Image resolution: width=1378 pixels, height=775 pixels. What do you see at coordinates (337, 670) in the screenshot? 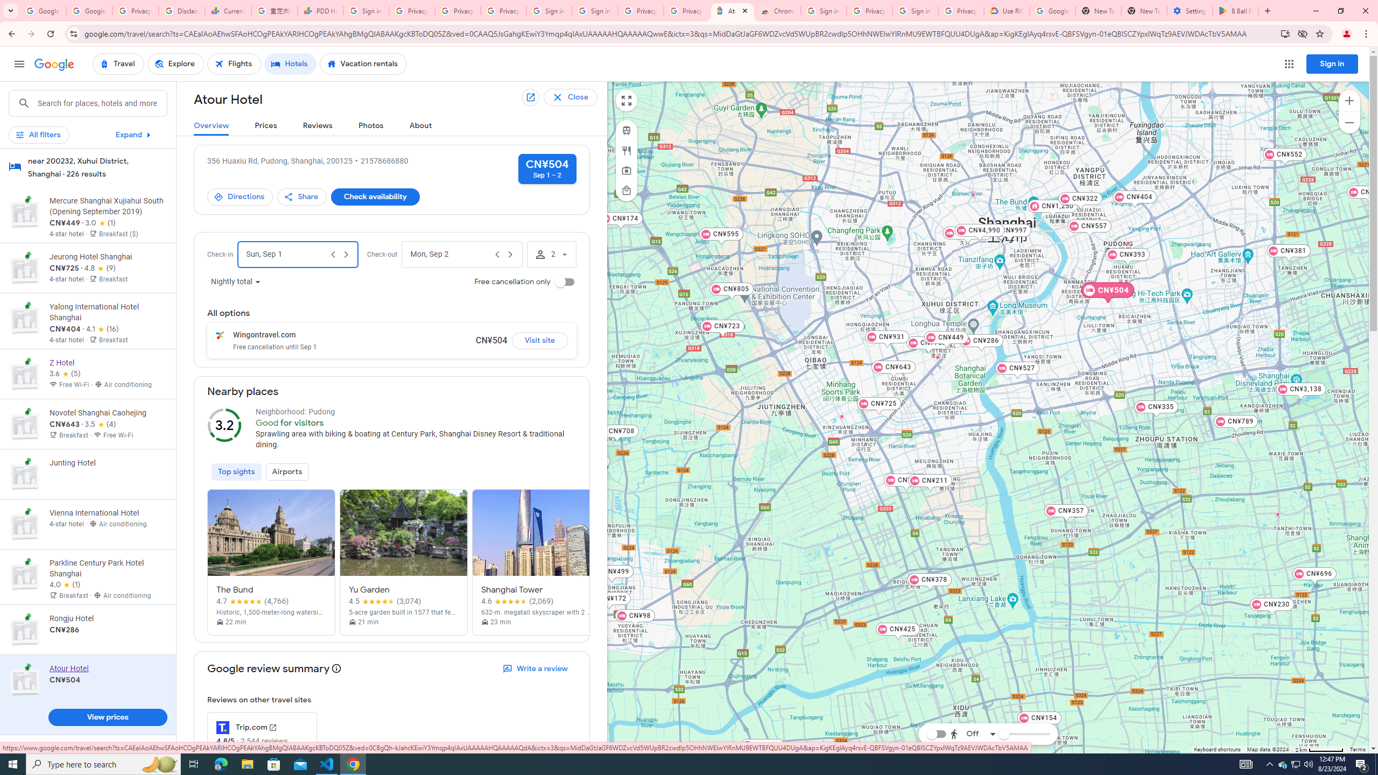
I see `More info` at bounding box center [337, 670].